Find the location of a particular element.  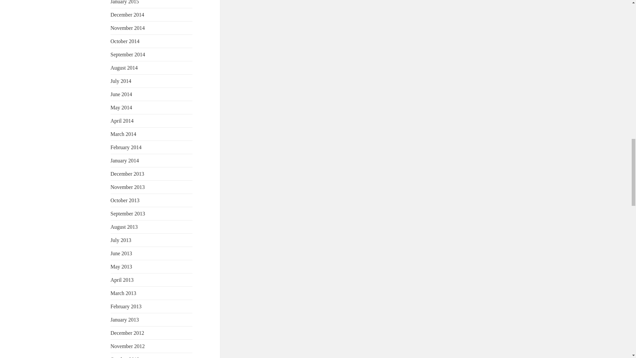

January 2015 is located at coordinates (125, 2).